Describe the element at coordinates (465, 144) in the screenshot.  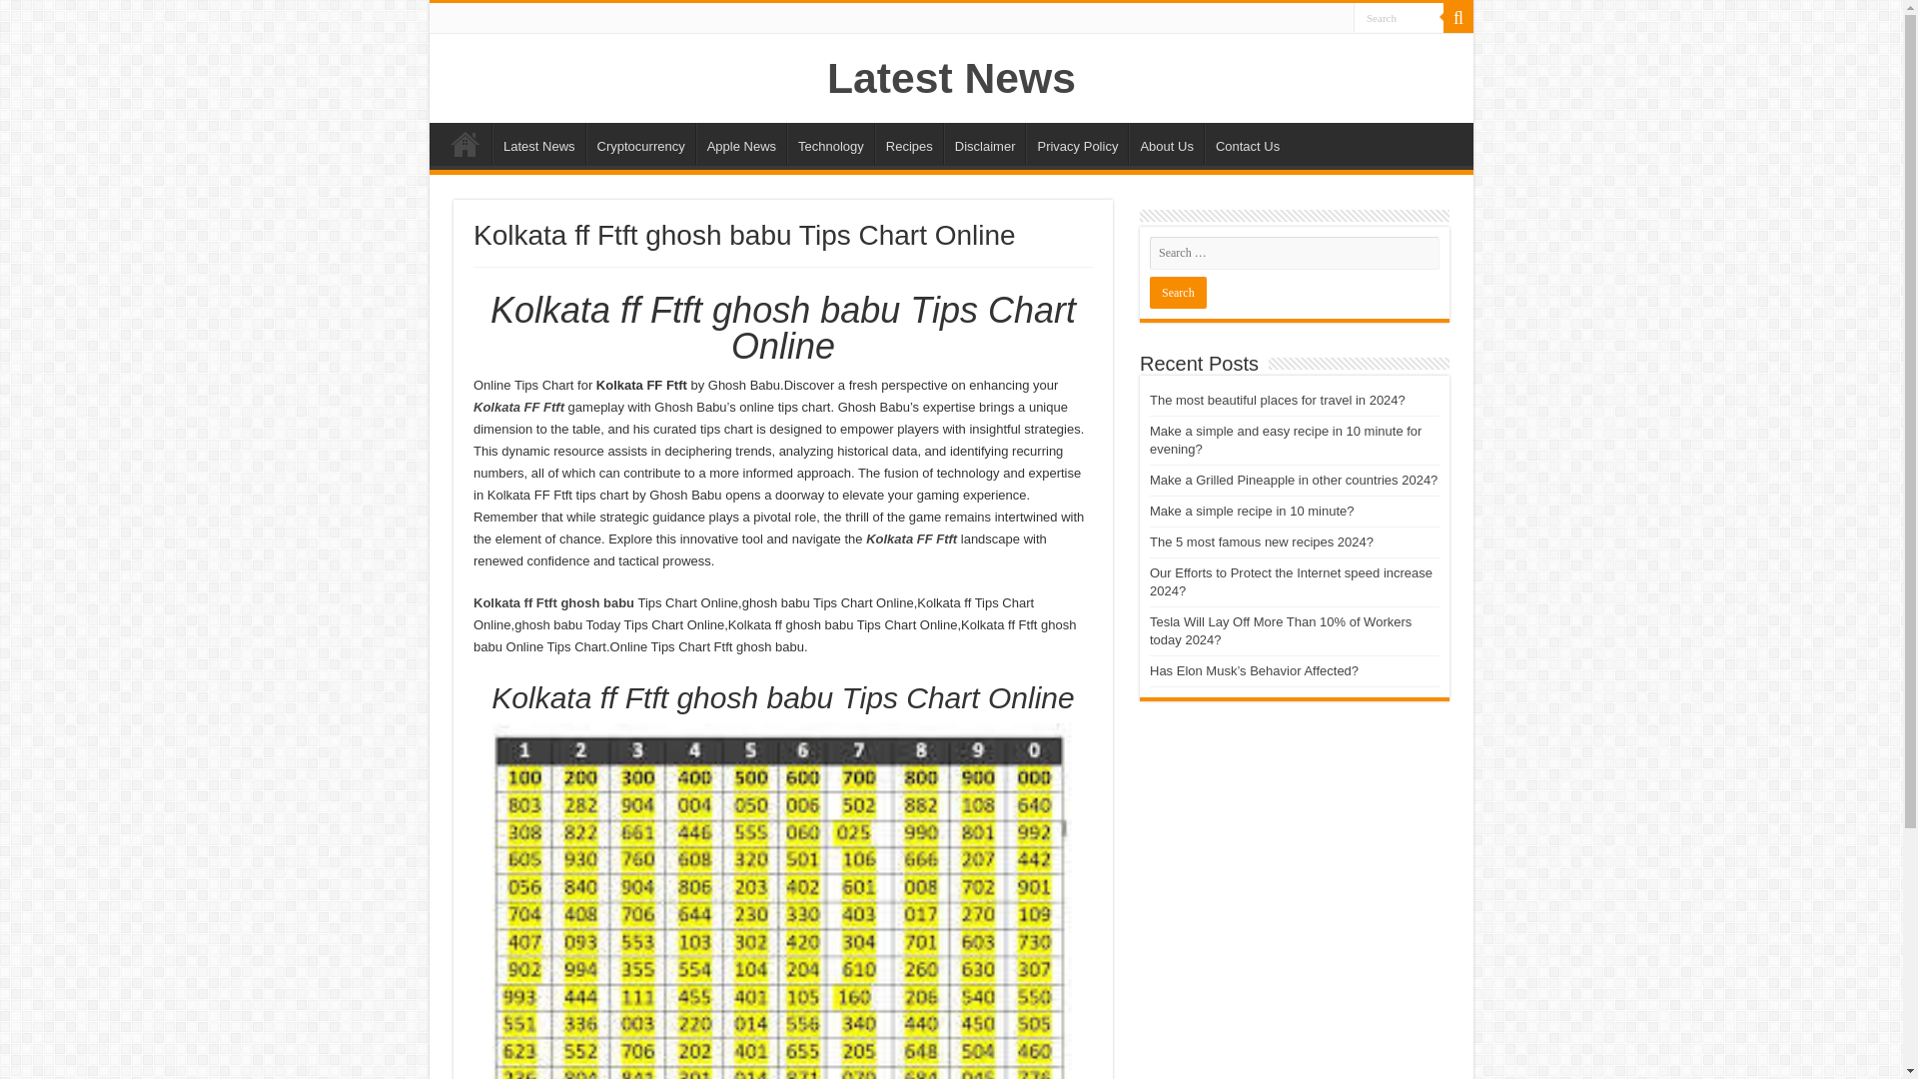
I see `Home` at that location.